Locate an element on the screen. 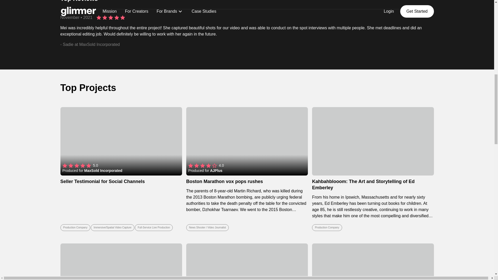 The height and width of the screenshot is (280, 498). The City Rhythm at Blue Fuji on Vimeo is located at coordinates (373, 262).